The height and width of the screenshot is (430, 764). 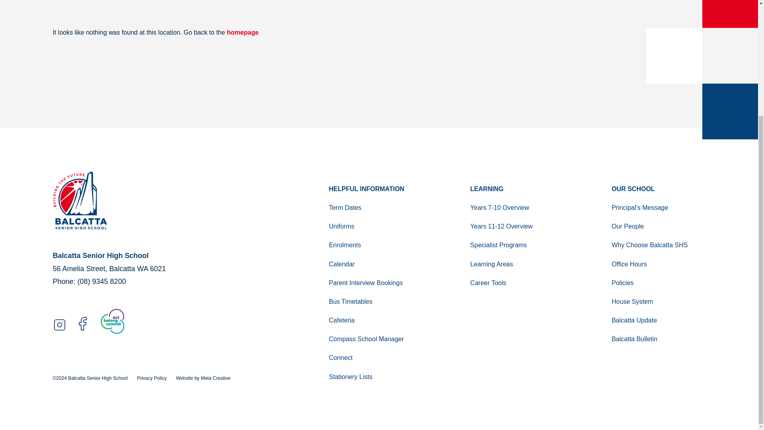 I want to click on Years 7-10 Overview, so click(x=517, y=207).